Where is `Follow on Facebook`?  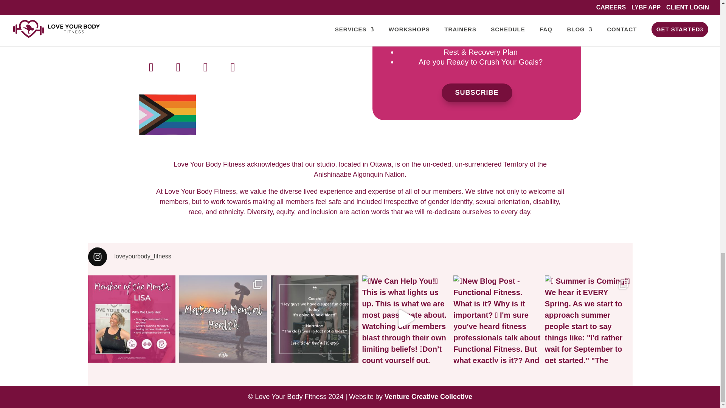 Follow on Facebook is located at coordinates (151, 67).